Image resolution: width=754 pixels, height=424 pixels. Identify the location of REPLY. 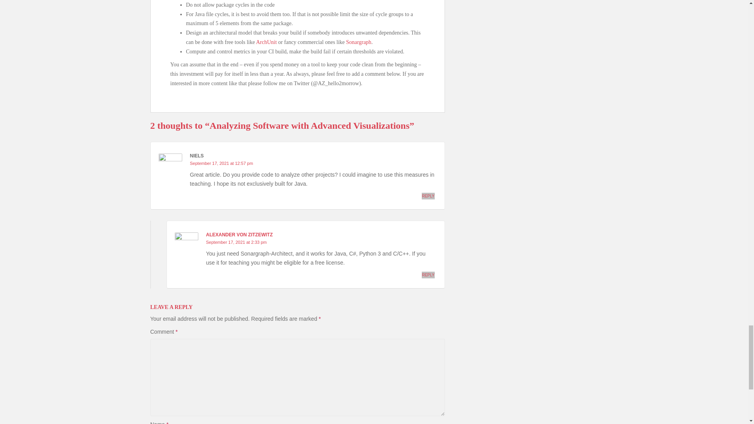
(428, 275).